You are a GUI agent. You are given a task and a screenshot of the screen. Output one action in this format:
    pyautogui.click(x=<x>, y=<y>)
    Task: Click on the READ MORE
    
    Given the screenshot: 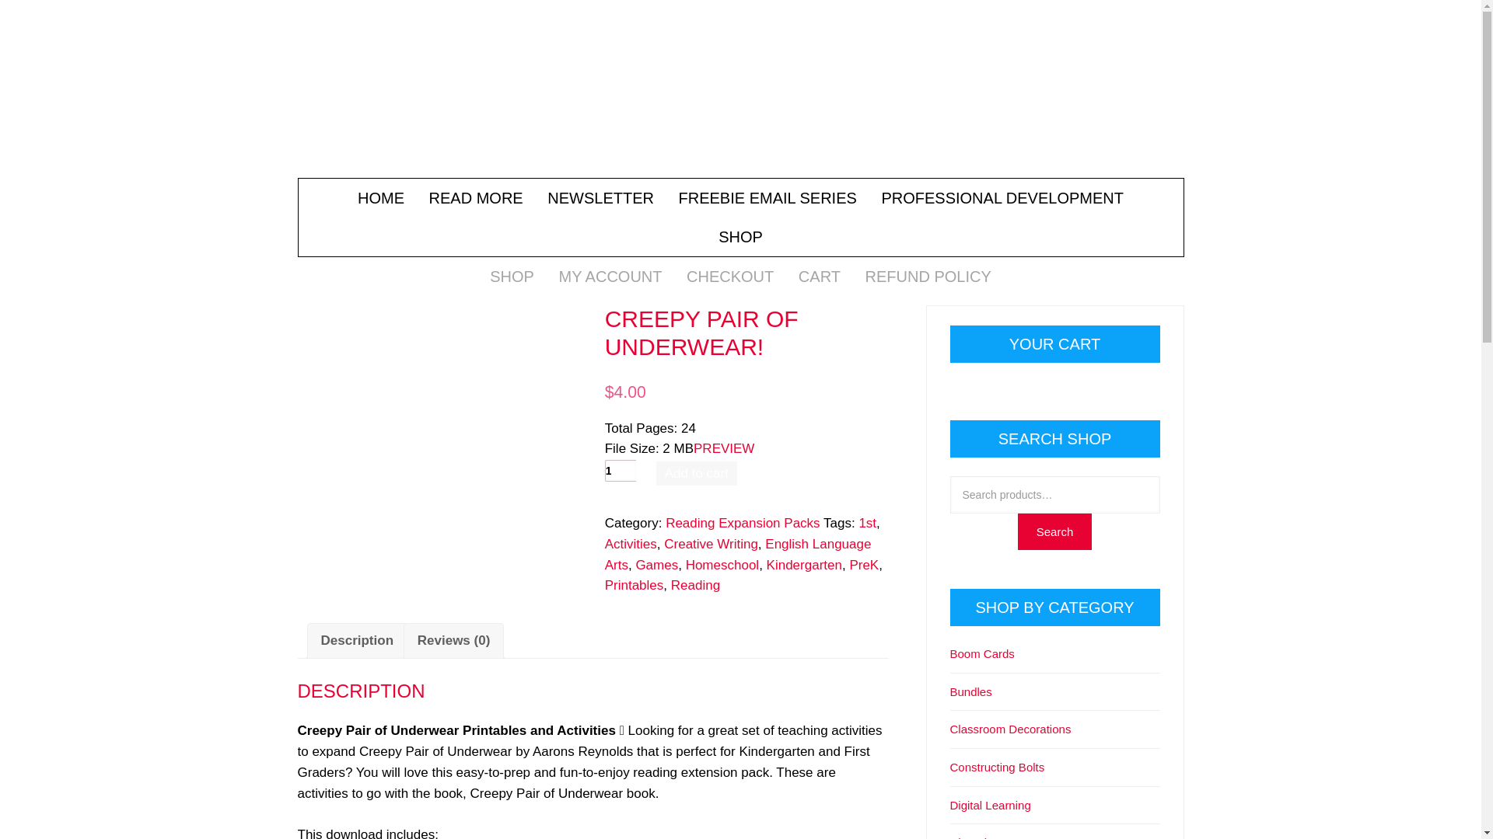 What is the action you would take?
    pyautogui.click(x=476, y=197)
    